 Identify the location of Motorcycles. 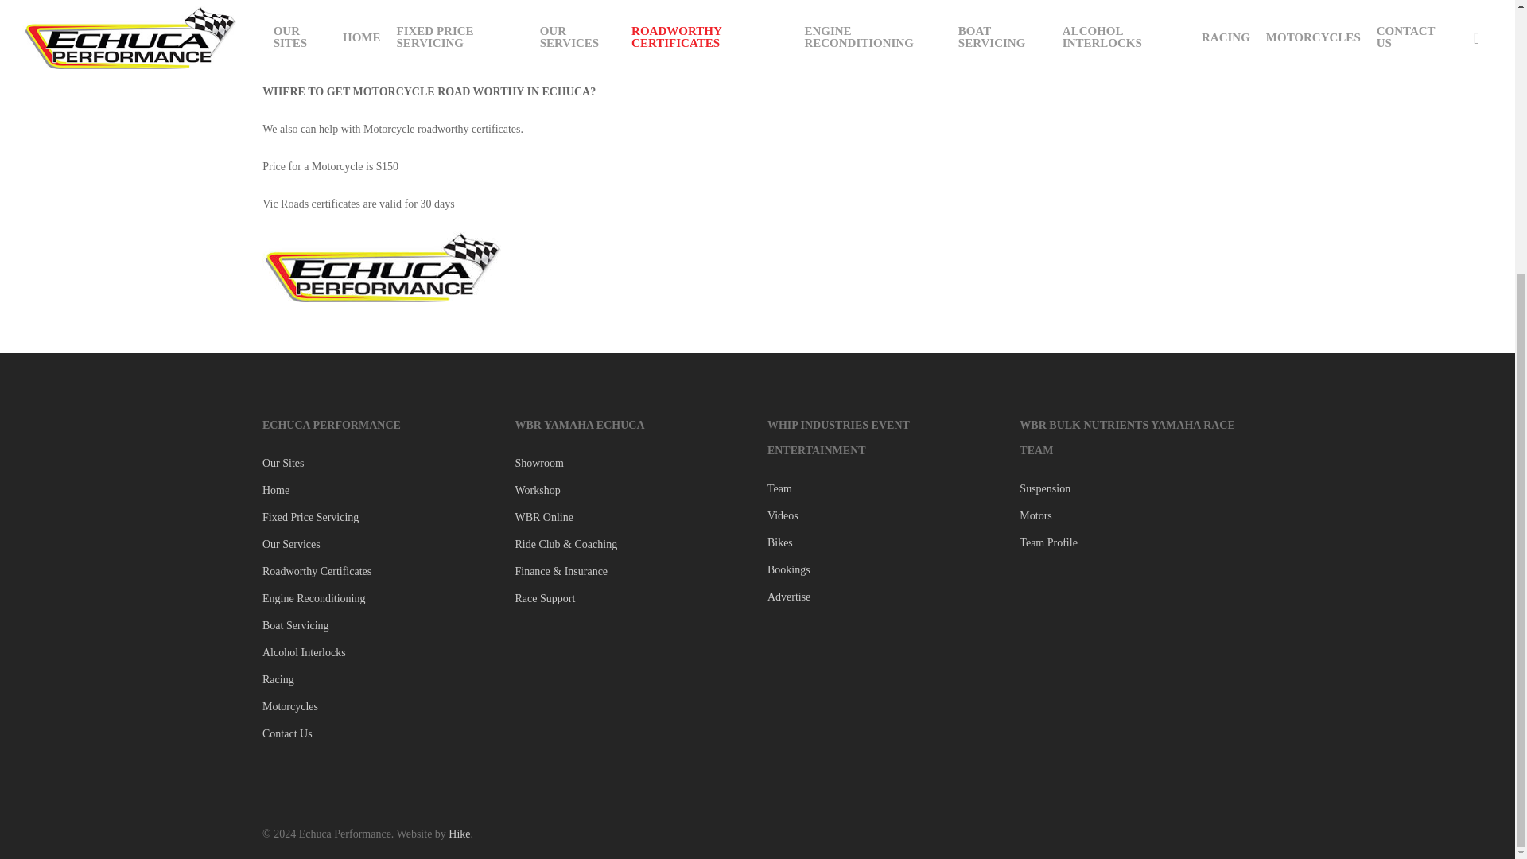
(379, 706).